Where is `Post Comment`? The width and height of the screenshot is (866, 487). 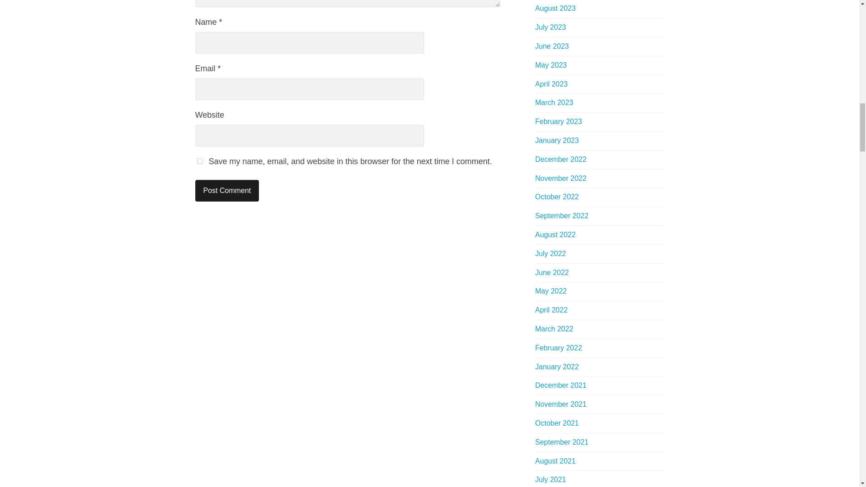 Post Comment is located at coordinates (227, 190).